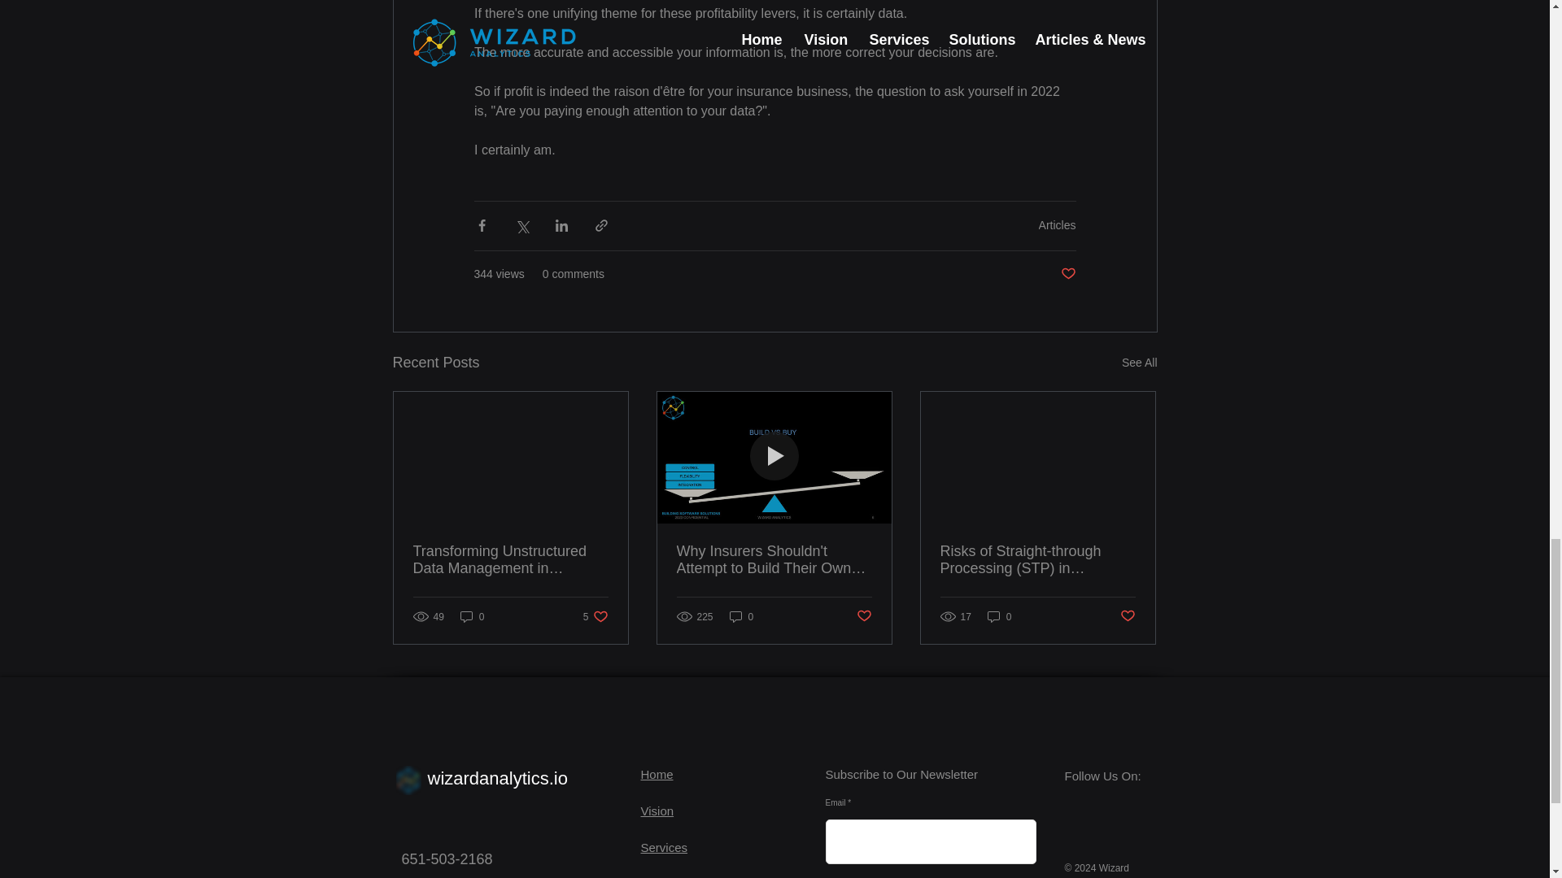 The image size is (1562, 878). Describe the element at coordinates (999, 616) in the screenshot. I see `0` at that location.